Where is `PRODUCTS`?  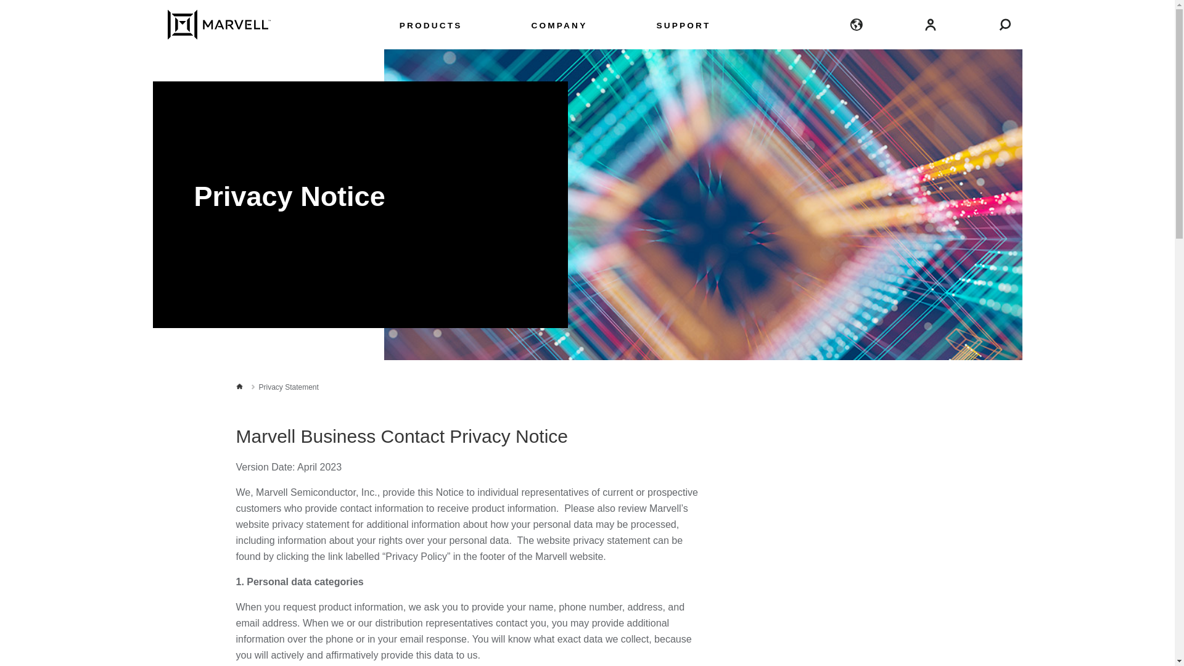
PRODUCTS is located at coordinates (431, 28).